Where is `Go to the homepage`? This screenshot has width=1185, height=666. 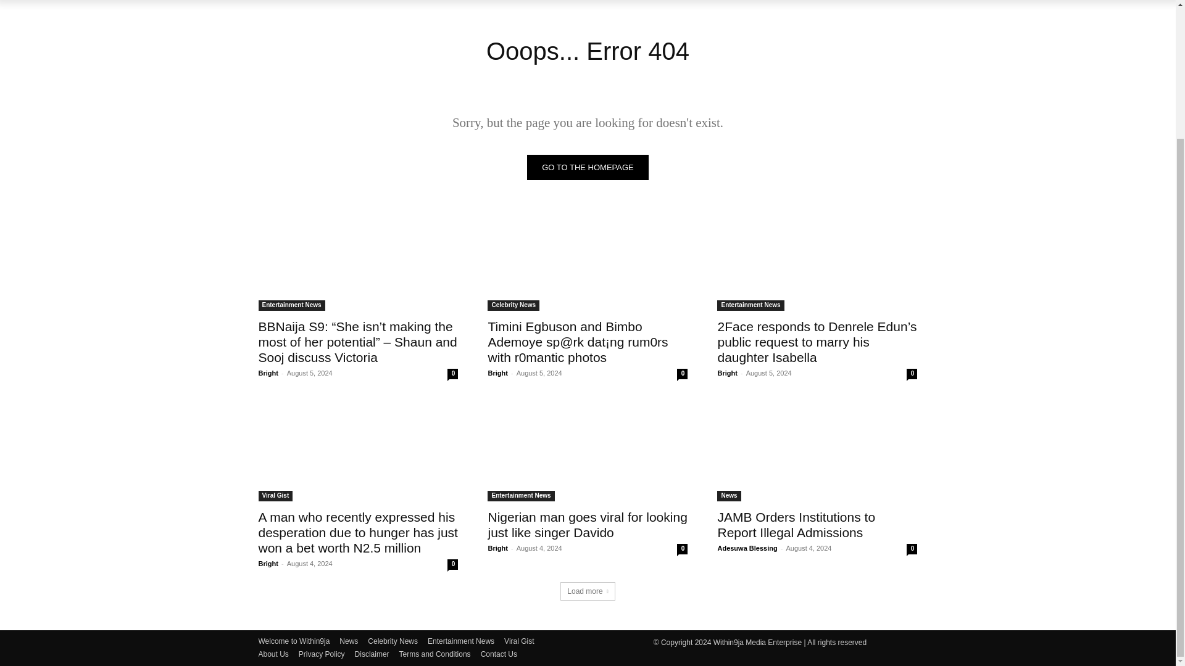 Go to the homepage is located at coordinates (588, 166).